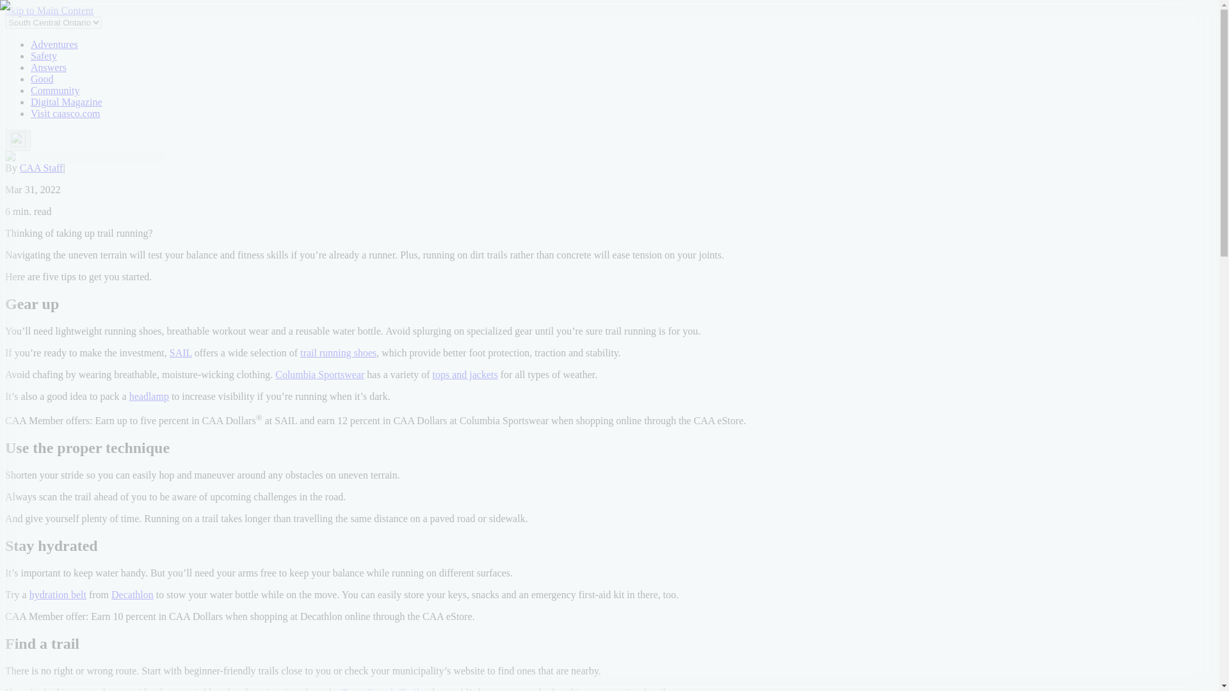 Image resolution: width=1229 pixels, height=691 pixels. Describe the element at coordinates (133, 595) in the screenshot. I see `Decathlon` at that location.